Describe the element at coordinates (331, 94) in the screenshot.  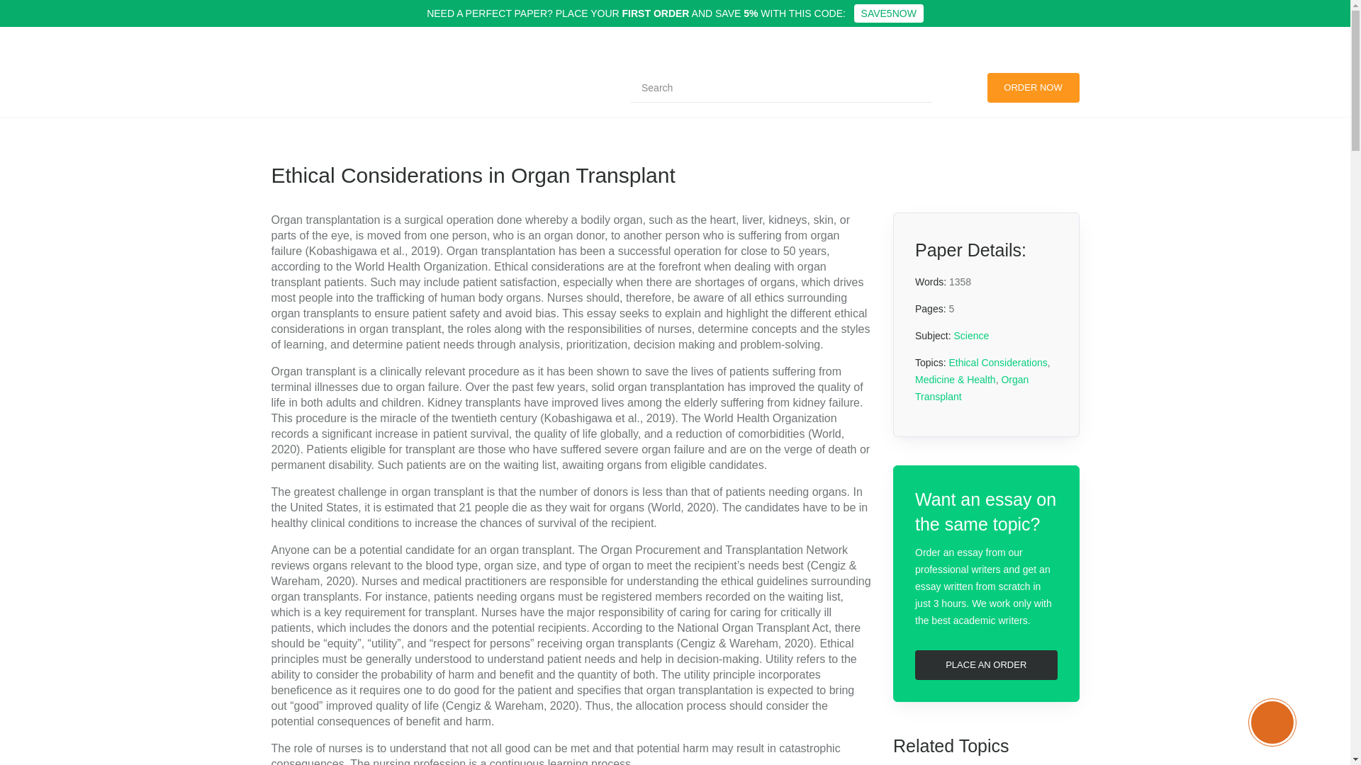
I see `Science` at that location.